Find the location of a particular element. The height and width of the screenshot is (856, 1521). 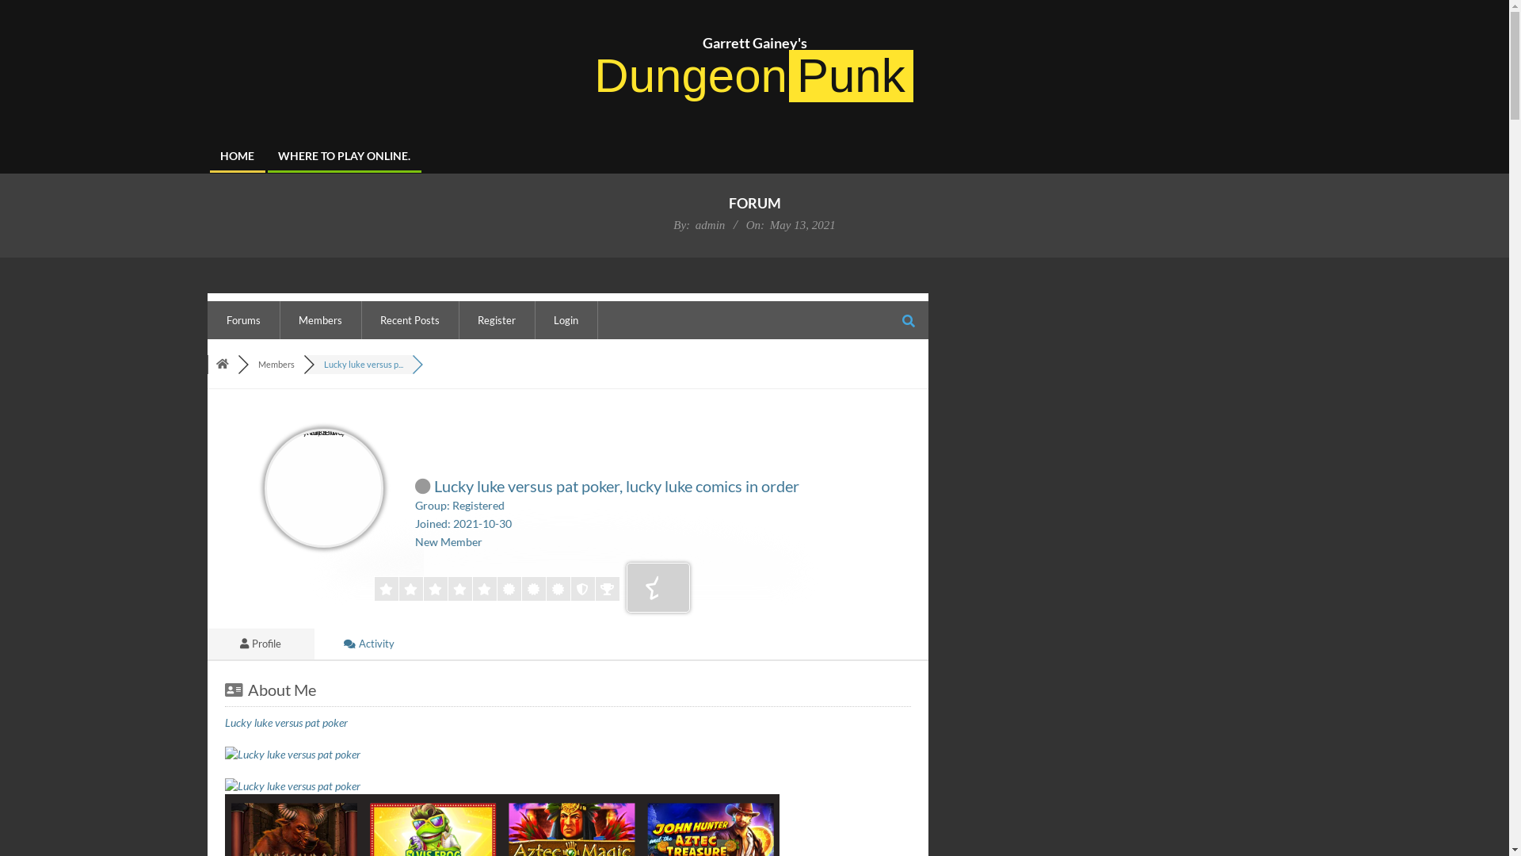

HOME is located at coordinates (236, 155).